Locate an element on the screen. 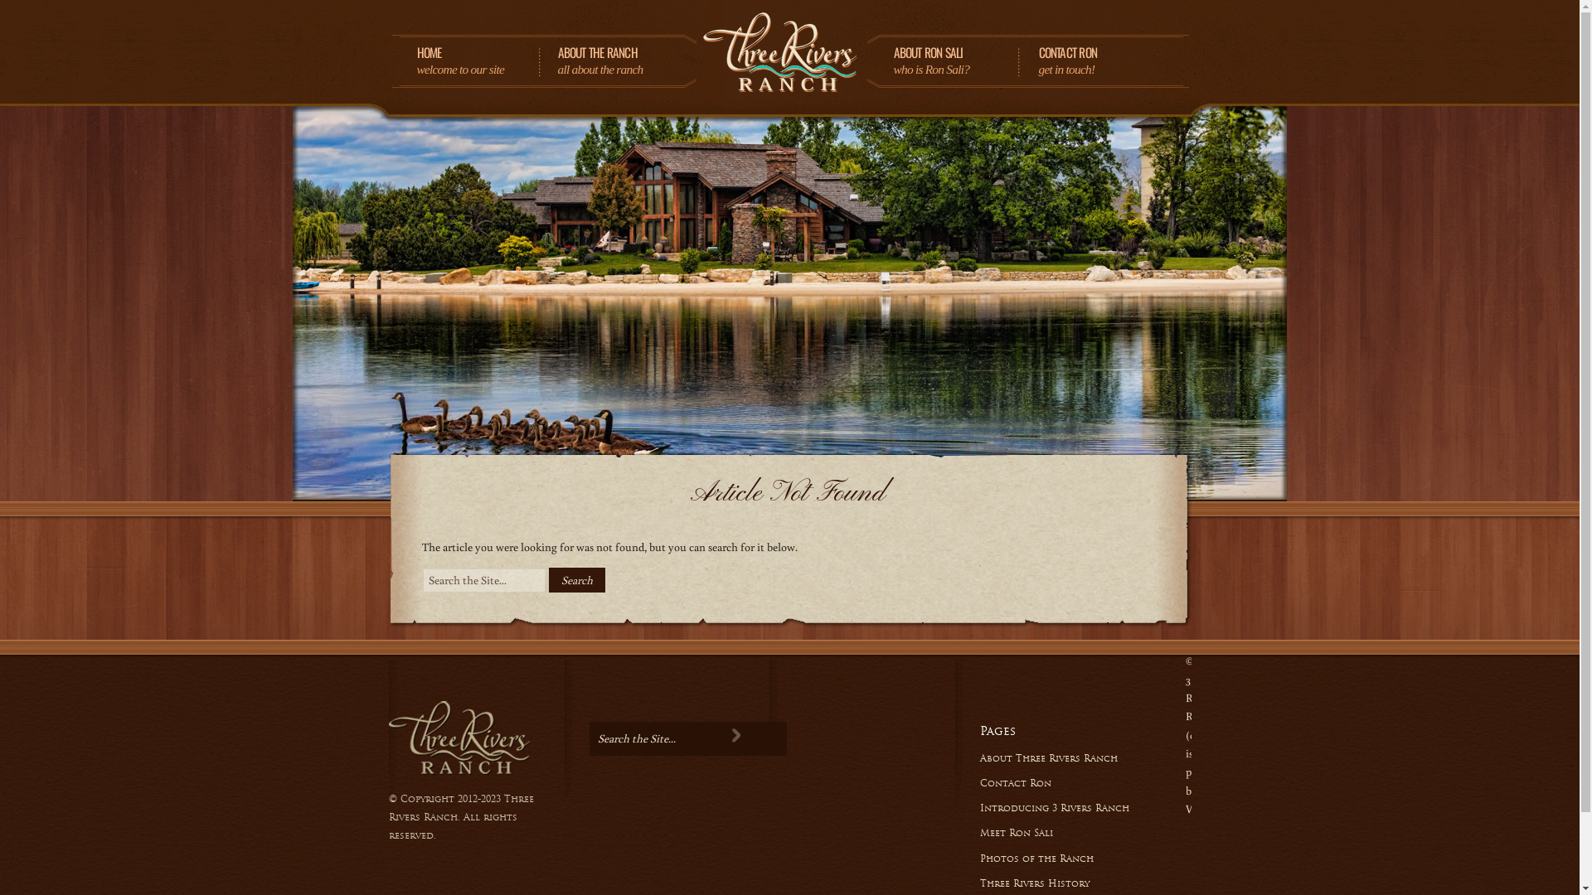  ABOUT THE RANCH
all about the ranch is located at coordinates (619, 61).